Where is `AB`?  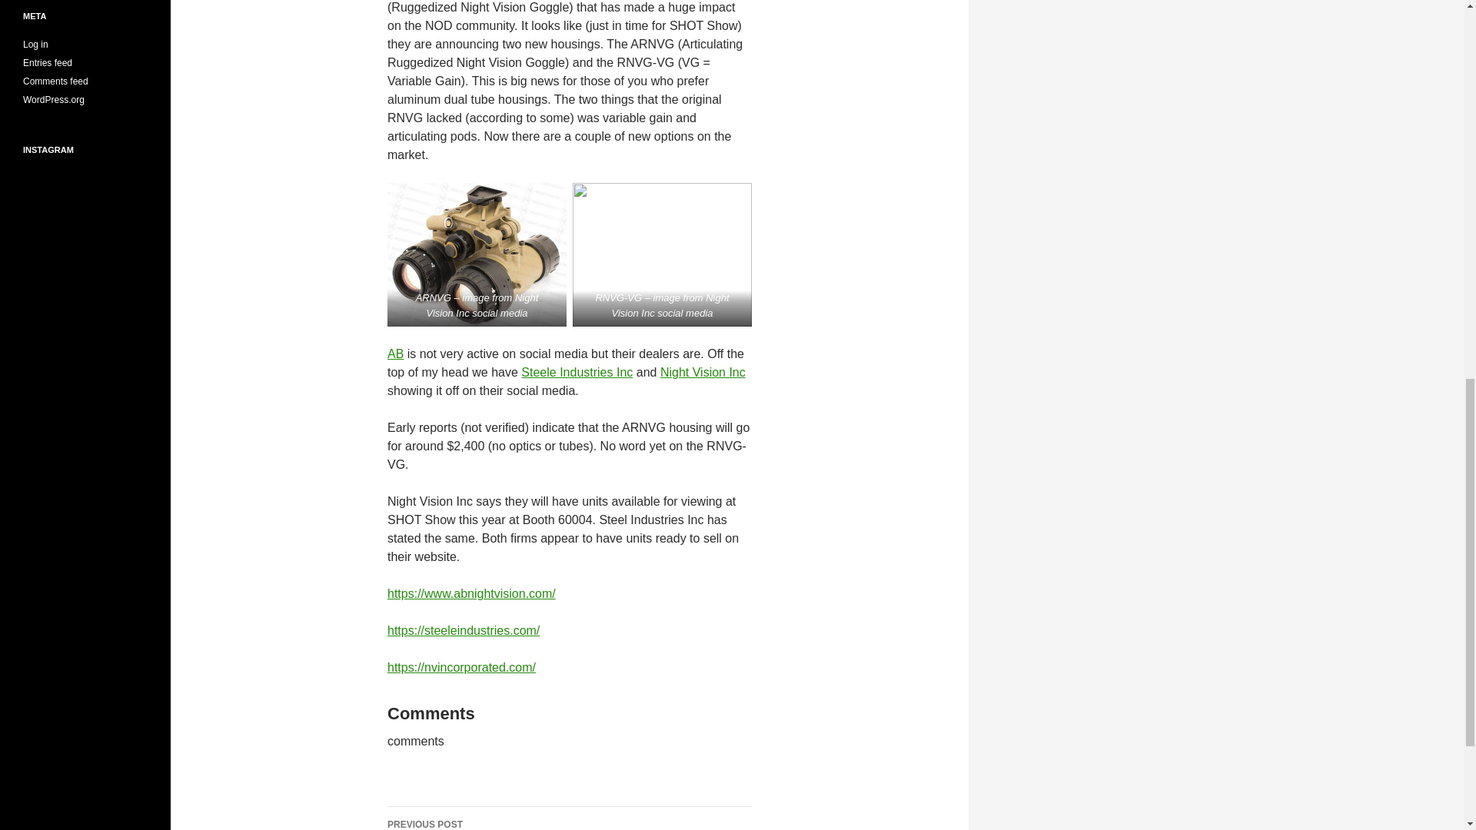 AB is located at coordinates (395, 354).